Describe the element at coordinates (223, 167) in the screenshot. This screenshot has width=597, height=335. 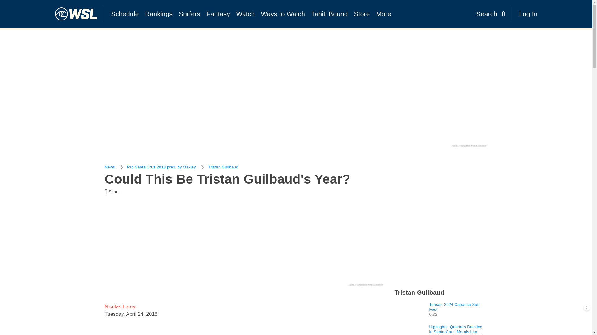
I see `Tristan Guilbaud` at that location.